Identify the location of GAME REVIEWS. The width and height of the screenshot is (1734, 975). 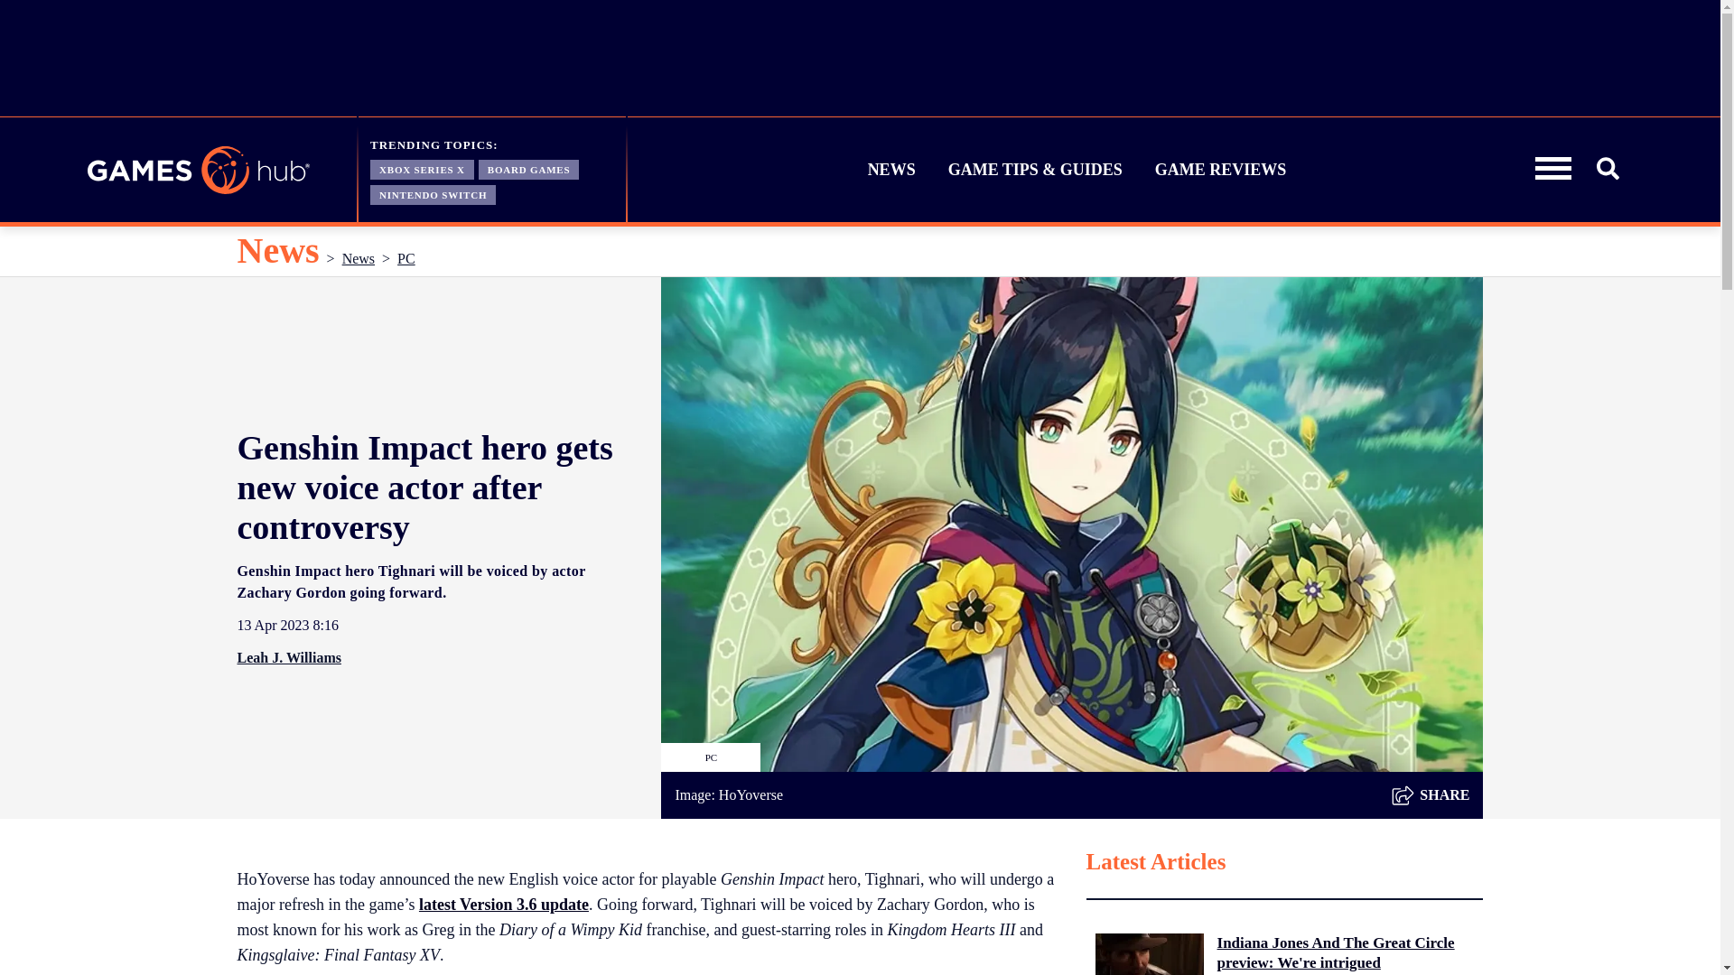
(1221, 170).